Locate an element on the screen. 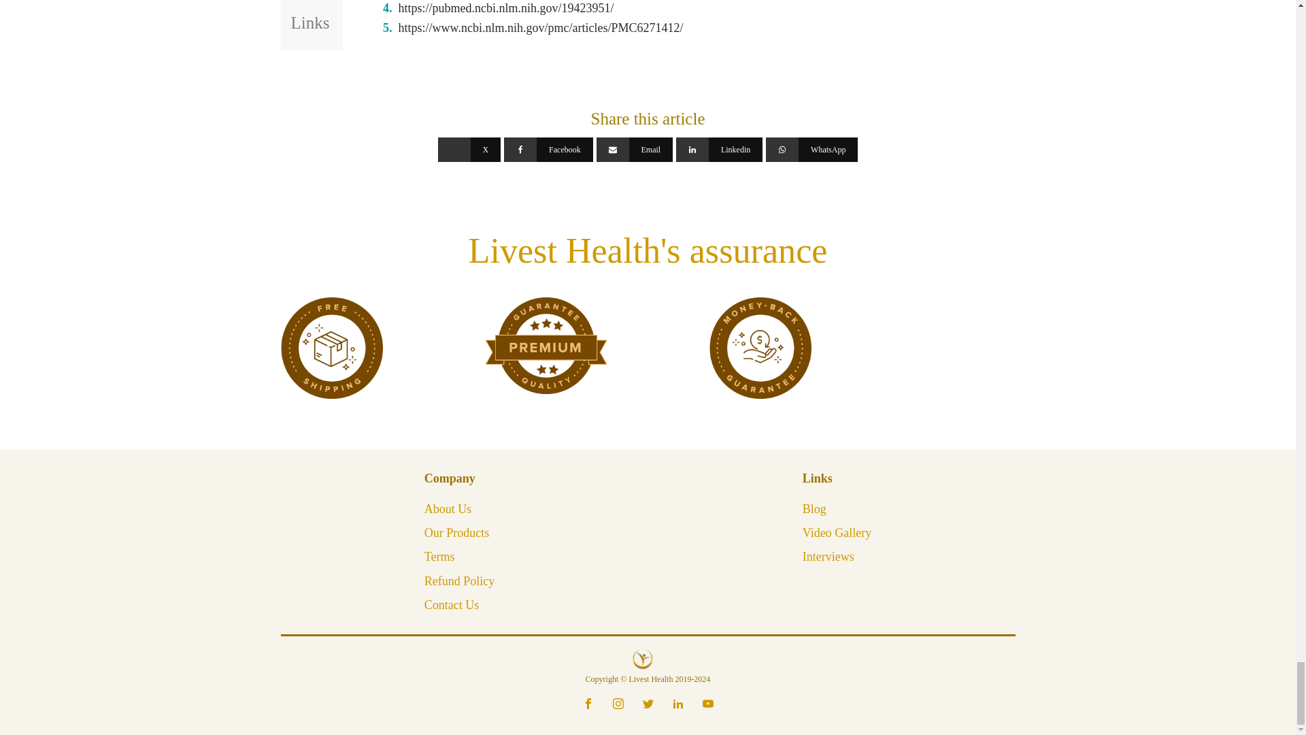  Linkedin is located at coordinates (720, 149).